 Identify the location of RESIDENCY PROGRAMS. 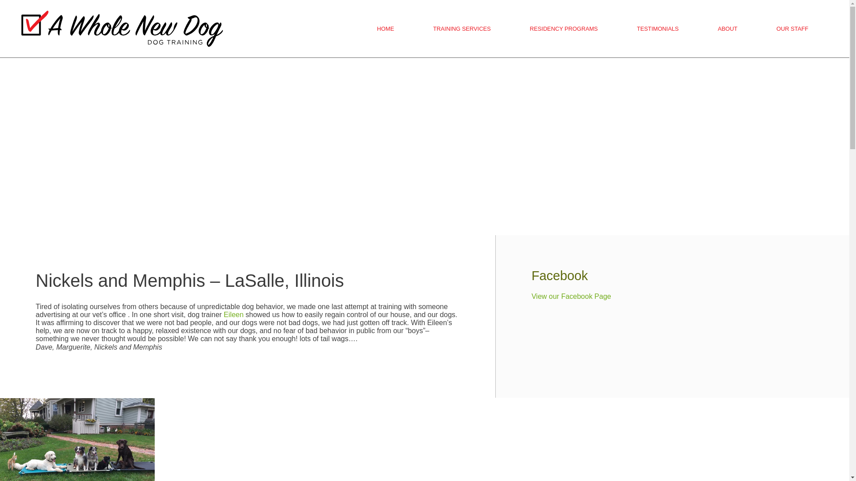
(564, 29).